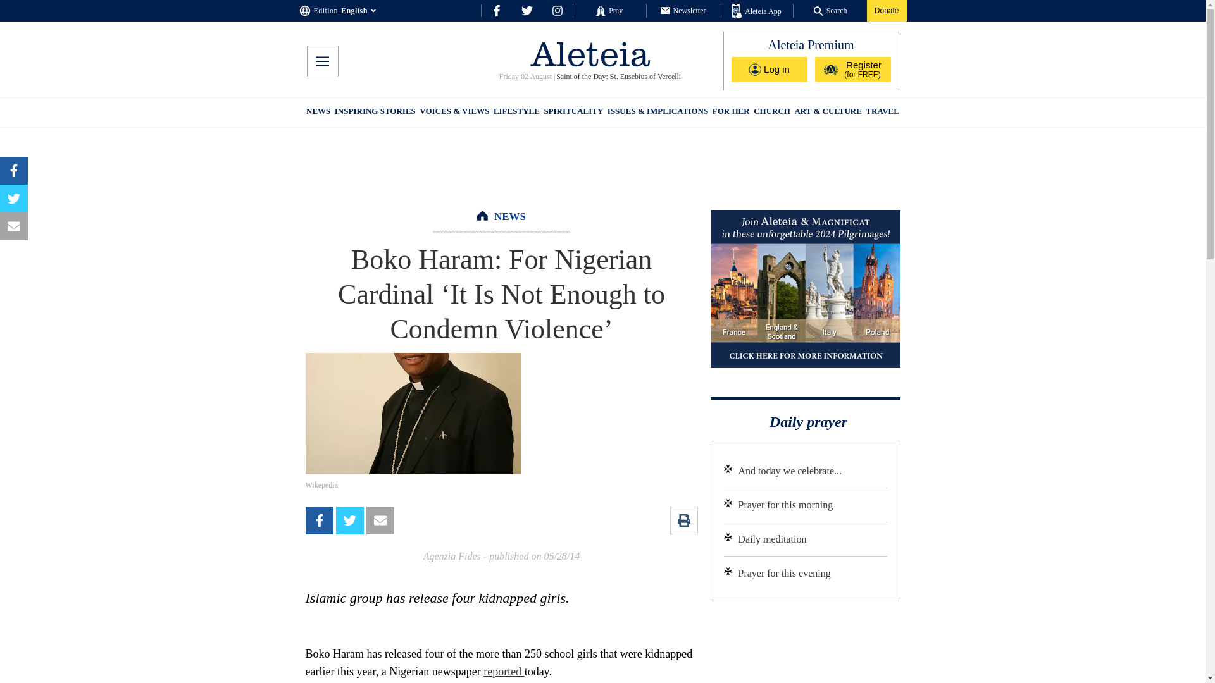 This screenshot has height=683, width=1215. I want to click on Saint of the Day: St. Eusebius of Vercelli, so click(618, 77).